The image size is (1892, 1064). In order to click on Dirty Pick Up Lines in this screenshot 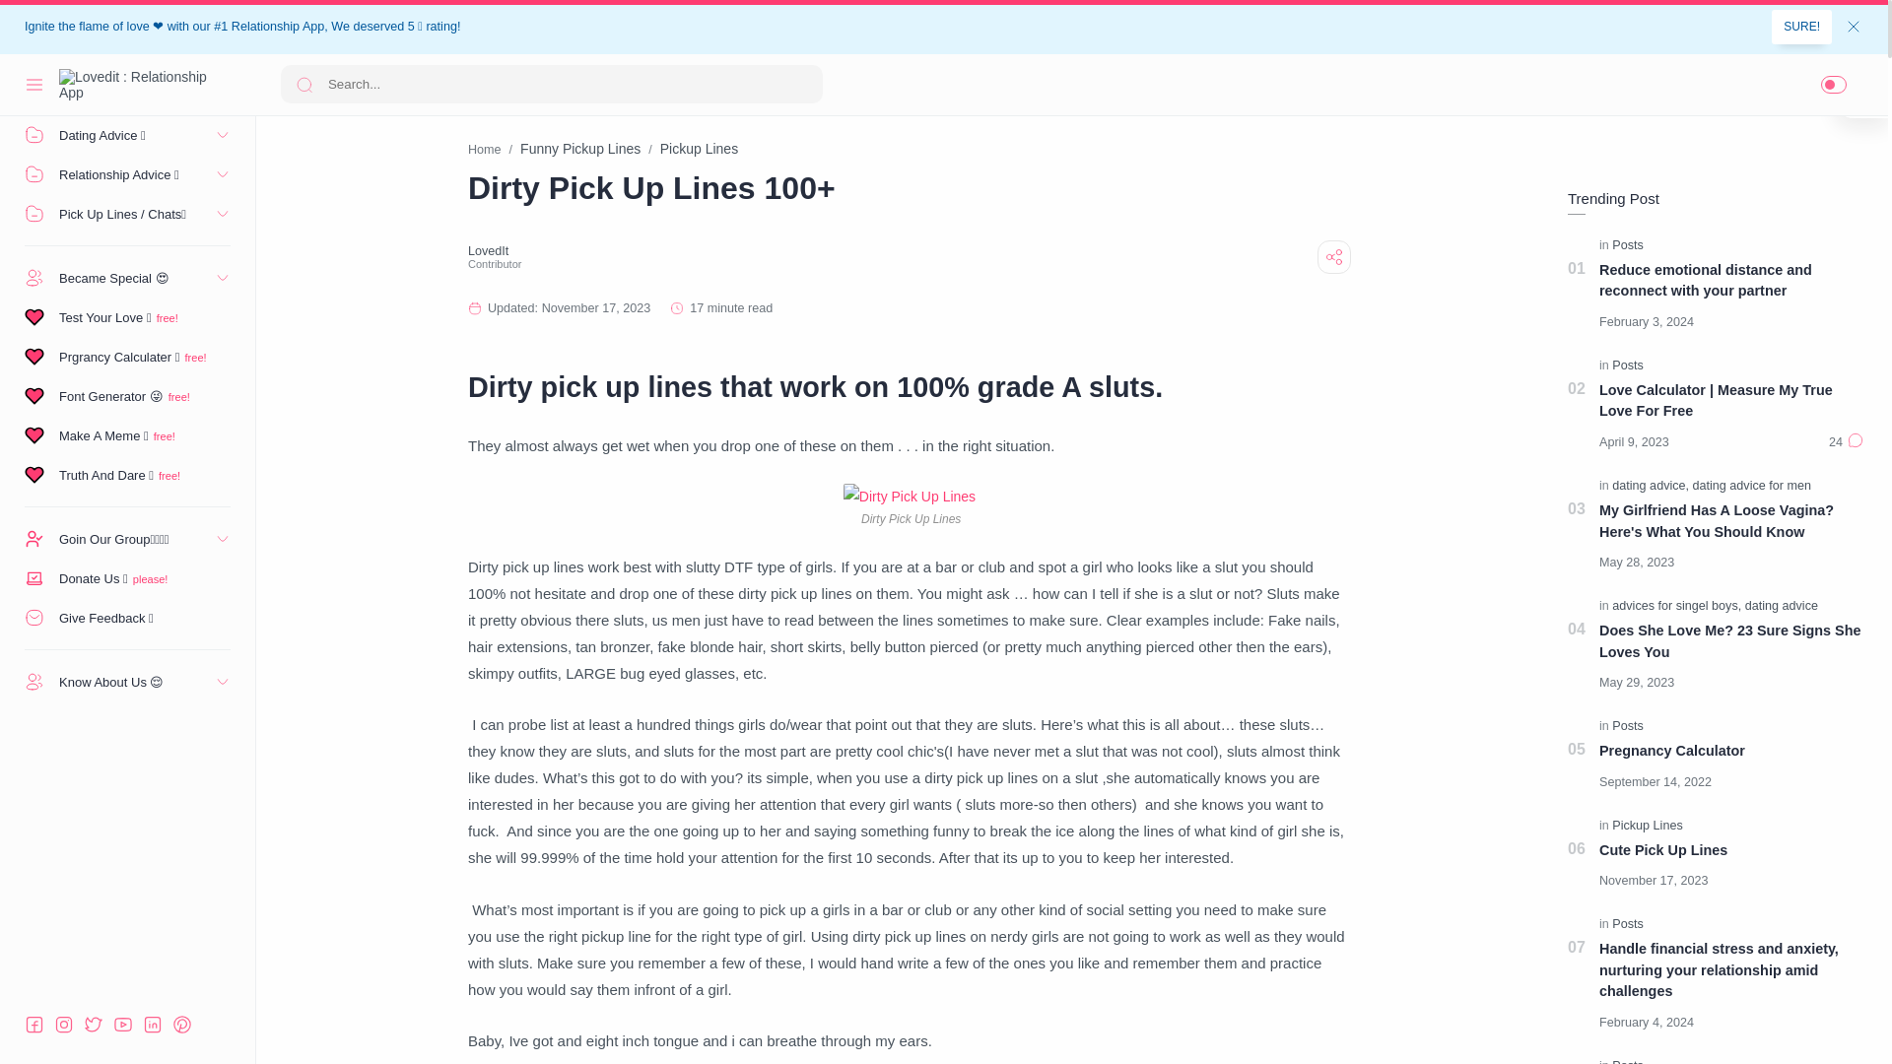, I will do `click(910, 497)`.